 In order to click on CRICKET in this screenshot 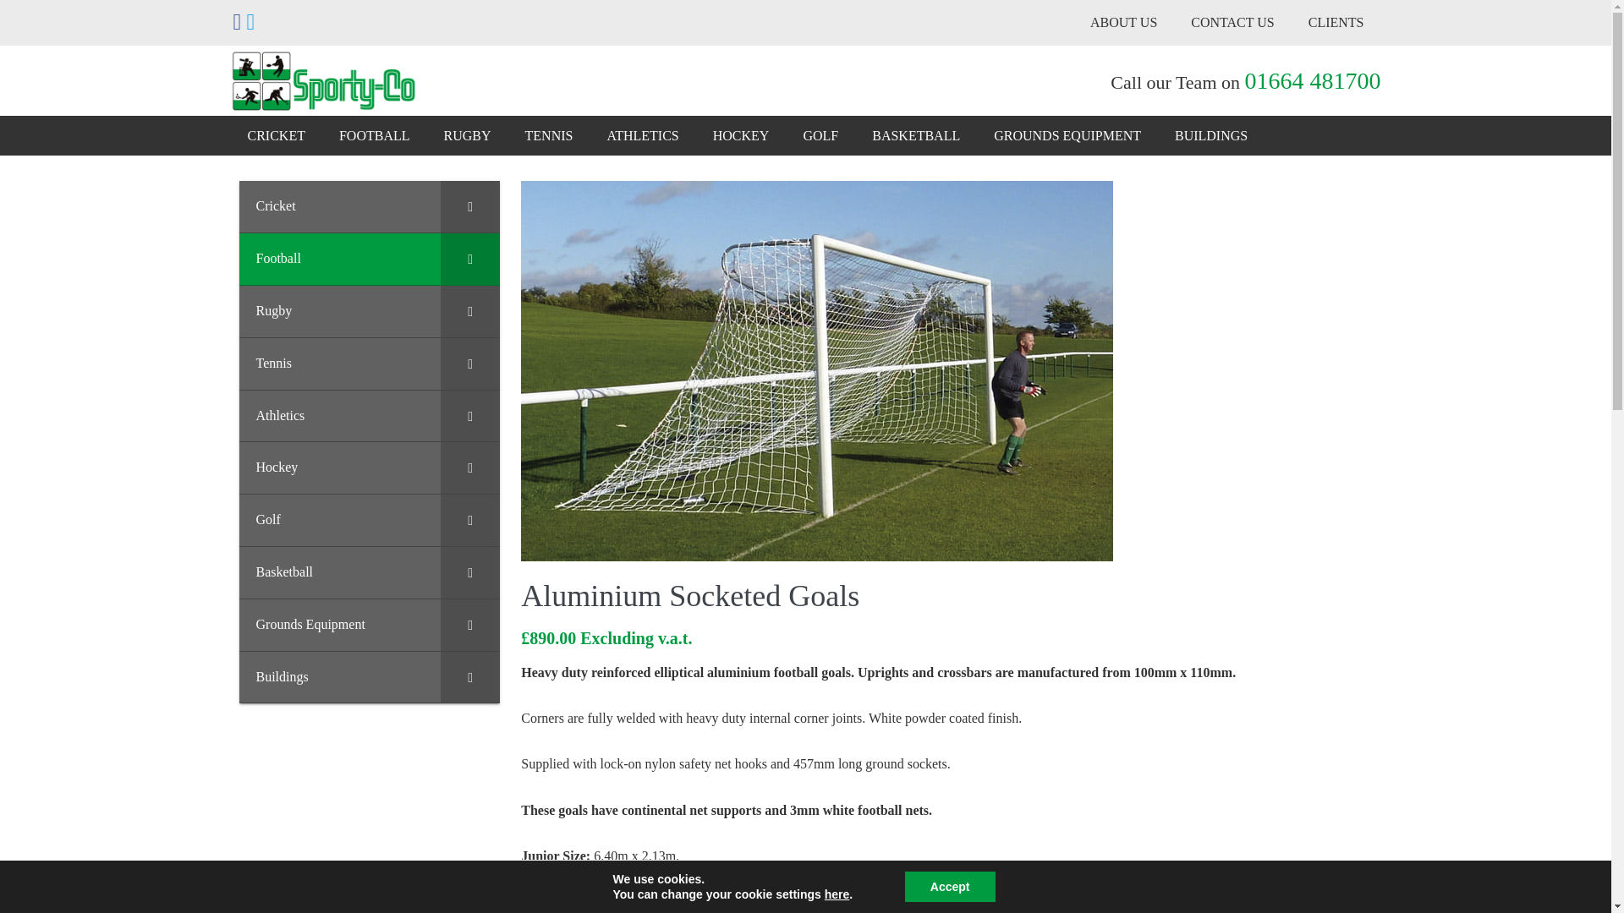, I will do `click(276, 135)`.